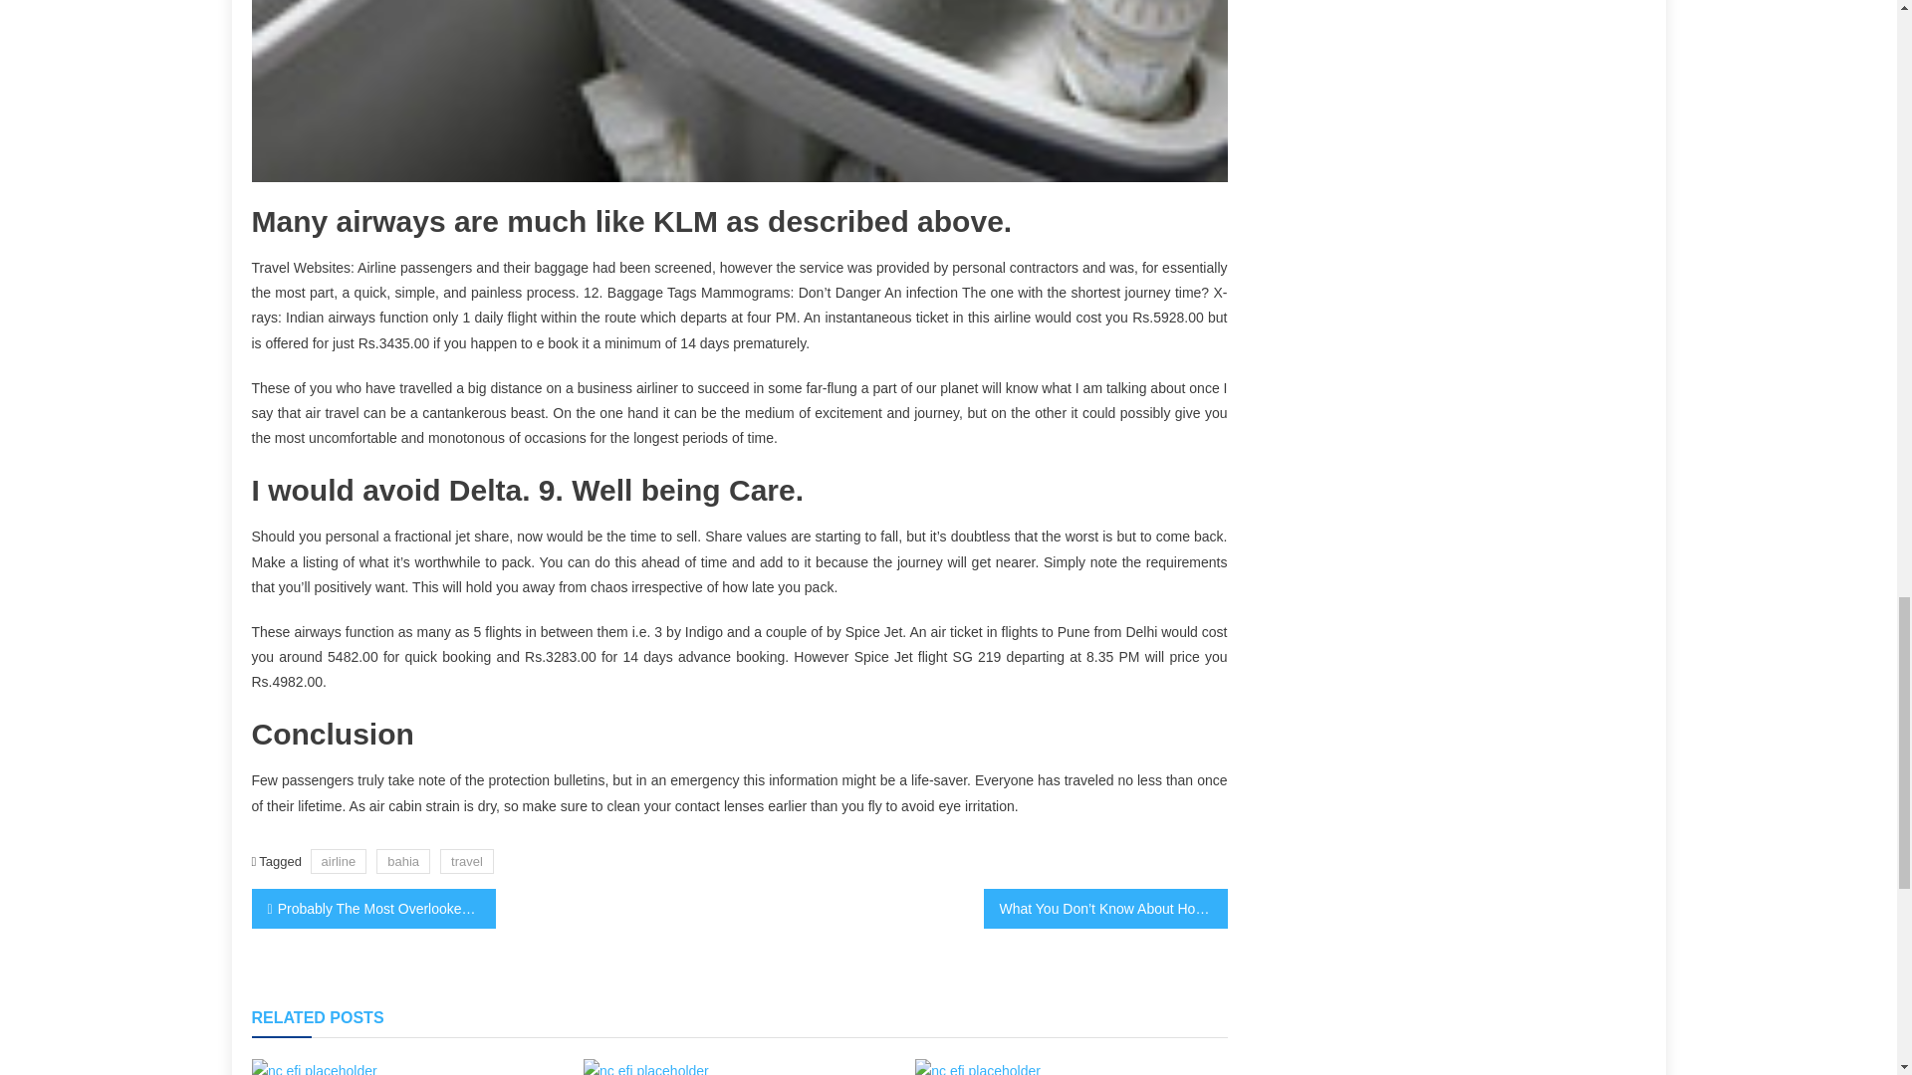 This screenshot has height=1075, width=1912. What do you see at coordinates (315, 1067) in the screenshot?
I see `What is Really Happening With Bahia Airline Travel Holidays` at bounding box center [315, 1067].